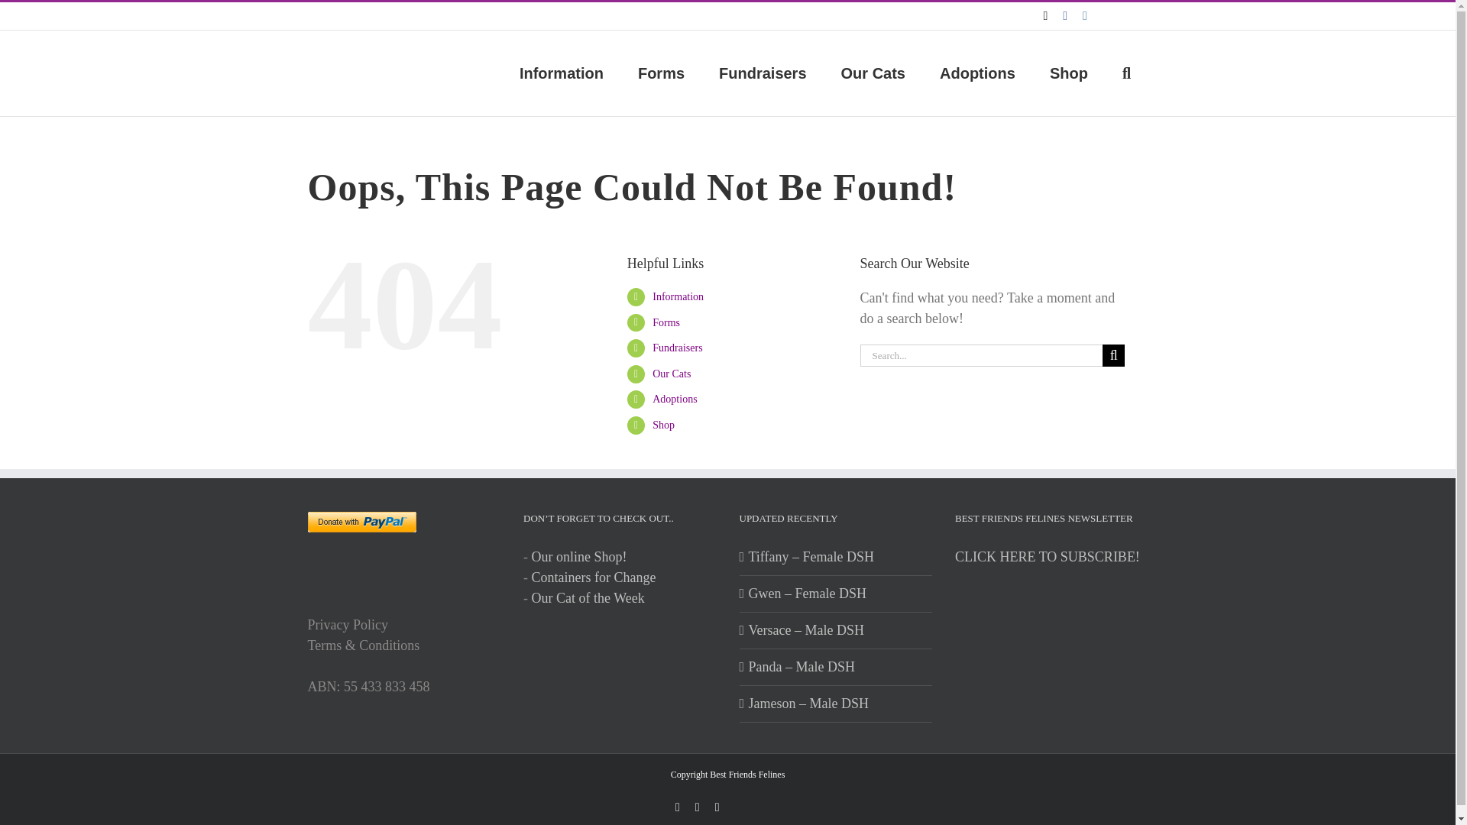 Image resolution: width=1467 pixels, height=825 pixels. I want to click on Paypal, so click(1125, 15).